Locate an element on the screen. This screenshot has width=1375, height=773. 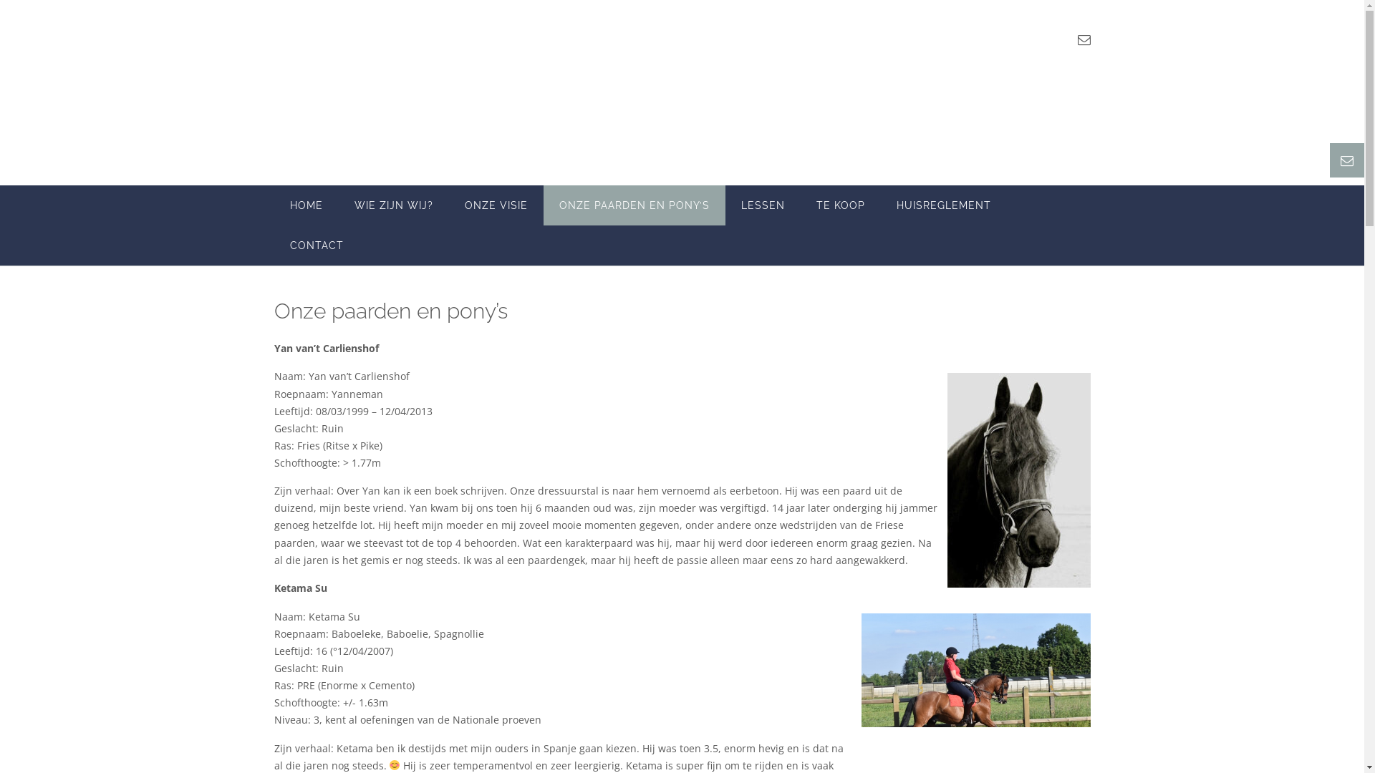
Stuur ons een e-mail is located at coordinates (1347, 160).